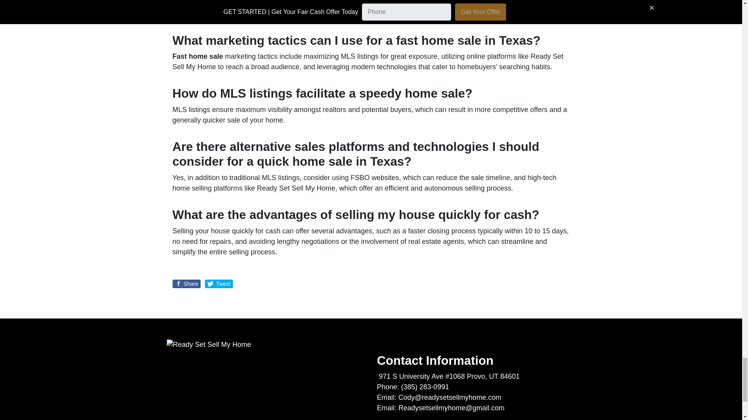 Image resolution: width=748 pixels, height=420 pixels. I want to click on Share, so click(186, 284).